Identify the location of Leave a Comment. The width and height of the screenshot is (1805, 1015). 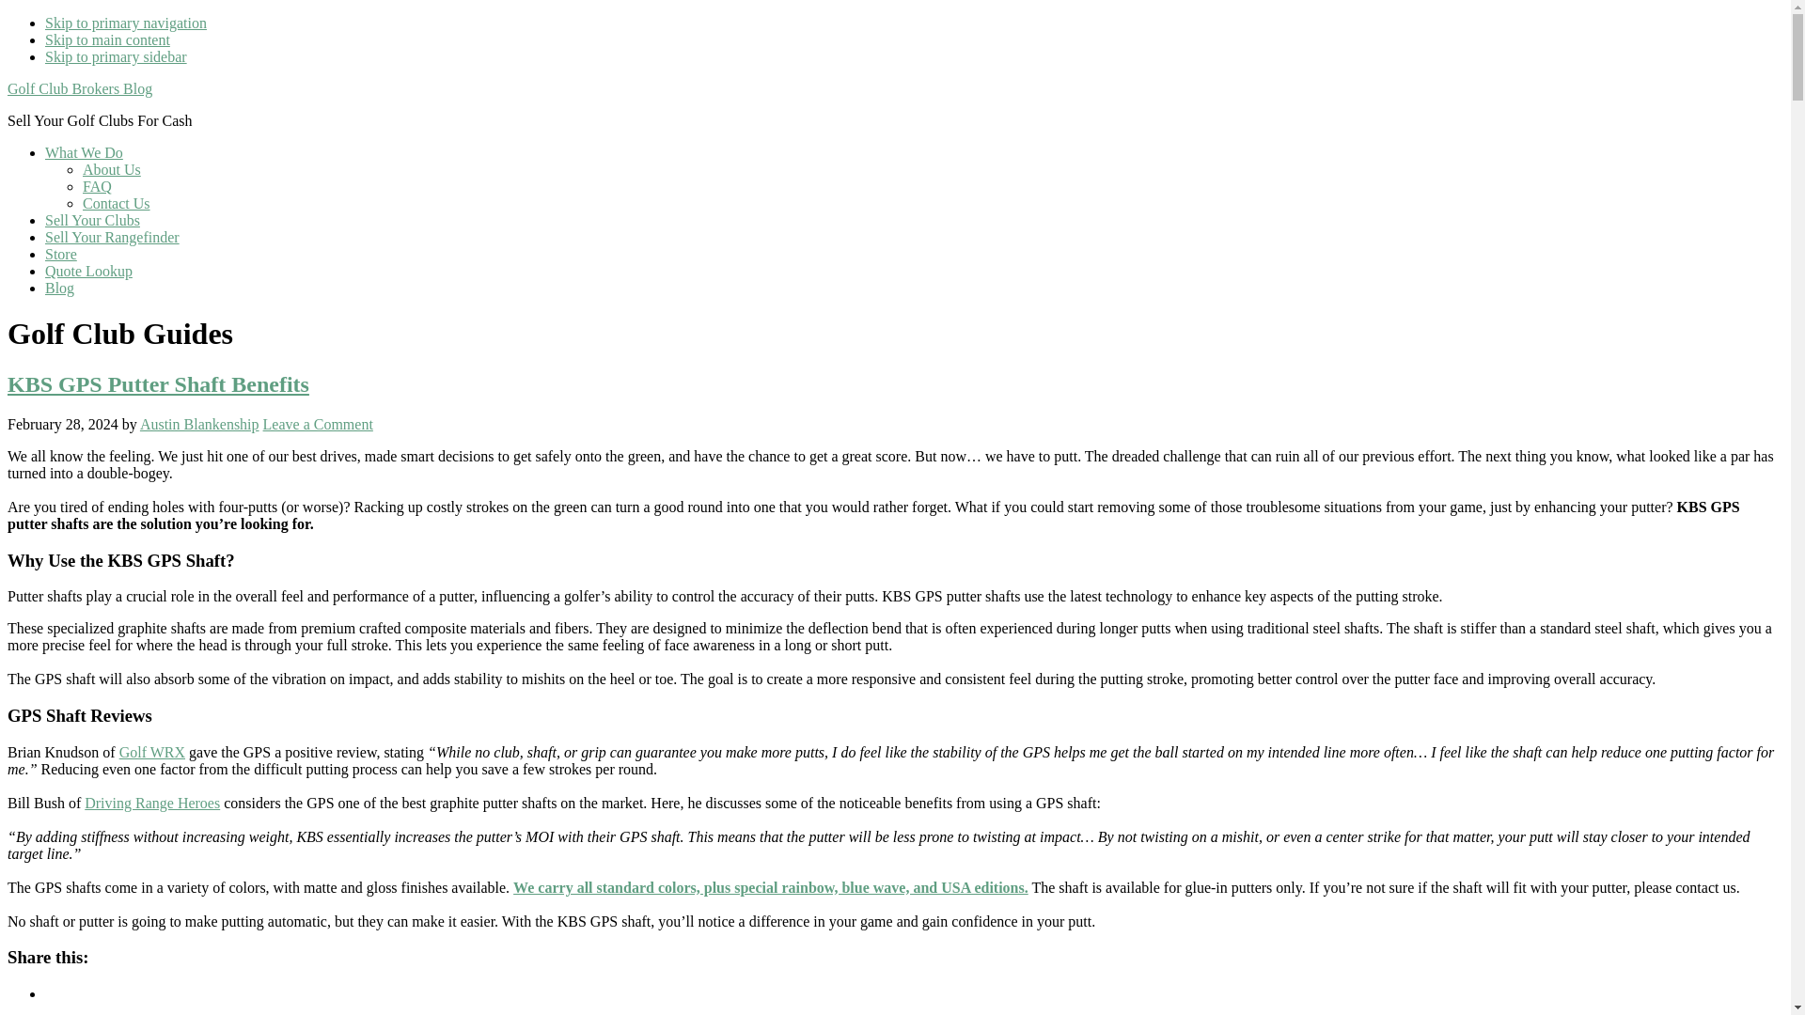
(318, 424).